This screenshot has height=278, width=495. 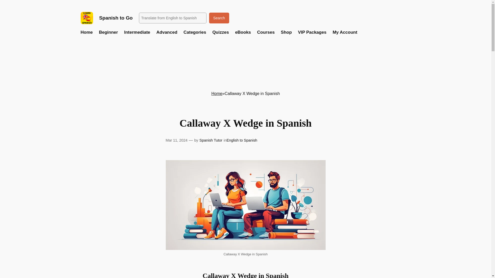 What do you see at coordinates (286, 32) in the screenshot?
I see `Shop` at bounding box center [286, 32].